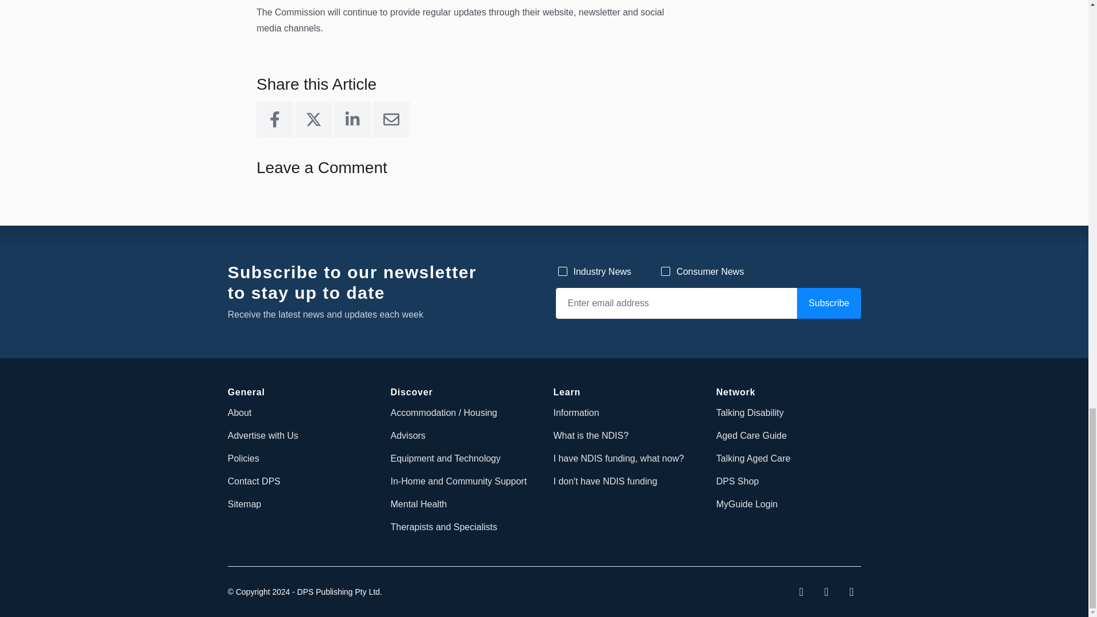  What do you see at coordinates (352, 119) in the screenshot?
I see `LinkedIn` at bounding box center [352, 119].